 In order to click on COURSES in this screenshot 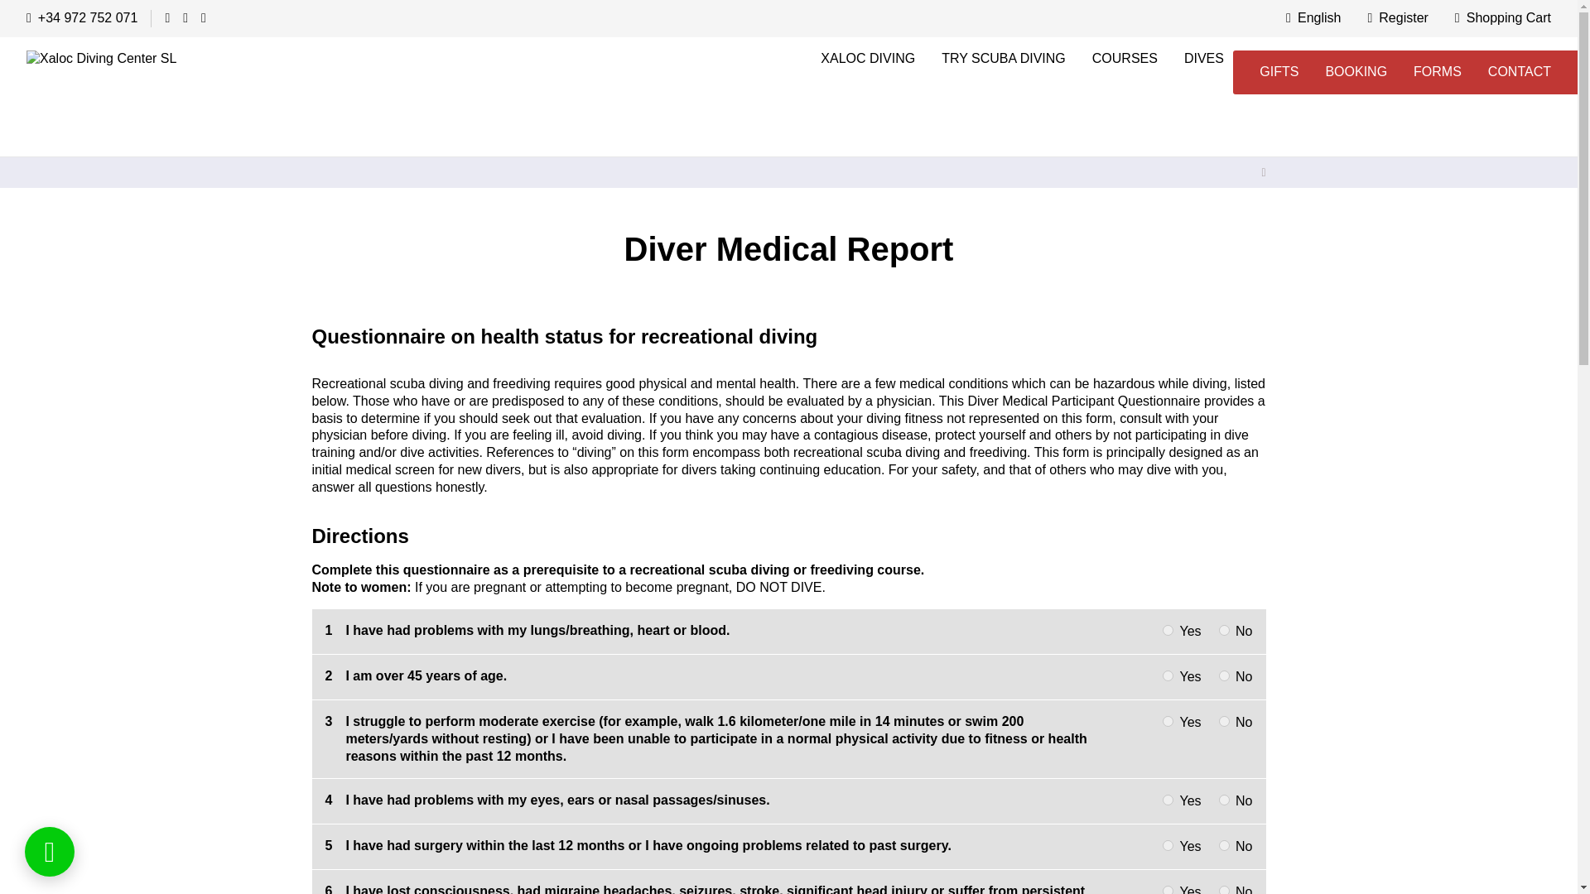, I will do `click(1125, 60)`.